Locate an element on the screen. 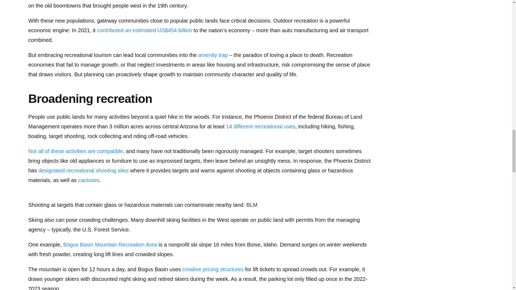 Image resolution: width=516 pixels, height=290 pixels. amenity trap is located at coordinates (213, 55).